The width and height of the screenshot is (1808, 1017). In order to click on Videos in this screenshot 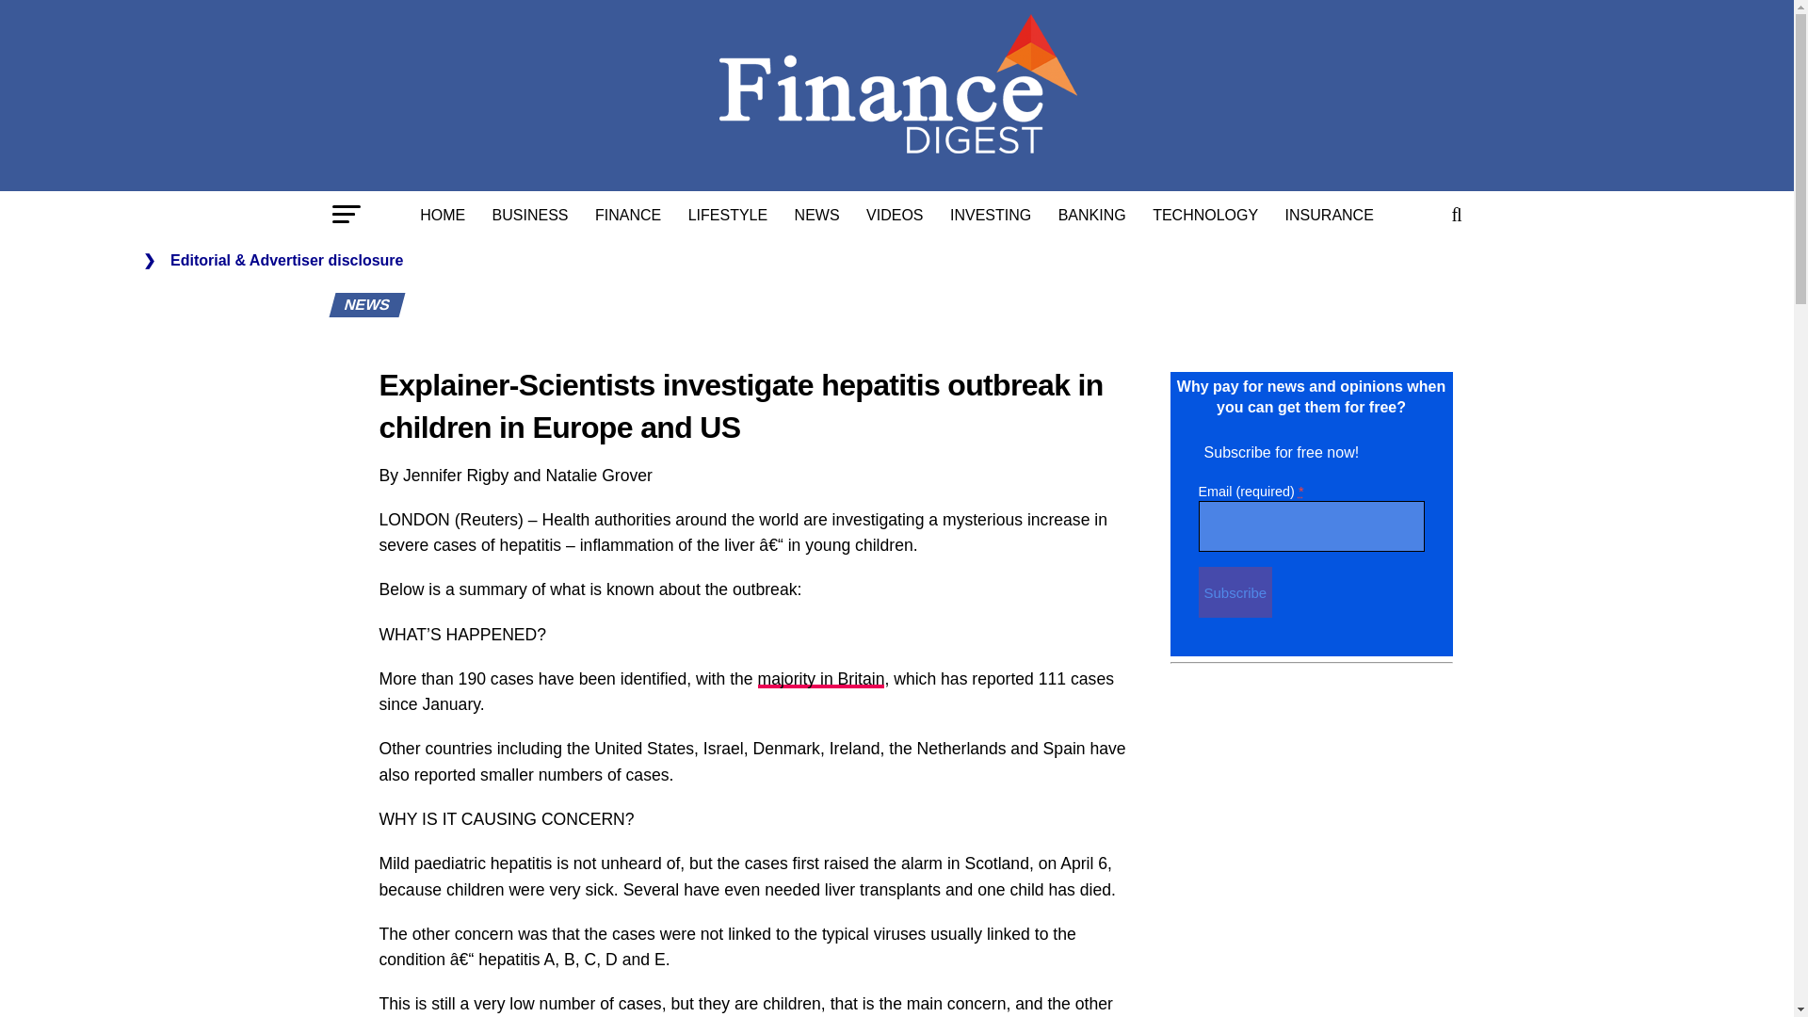, I will do `click(895, 215)`.